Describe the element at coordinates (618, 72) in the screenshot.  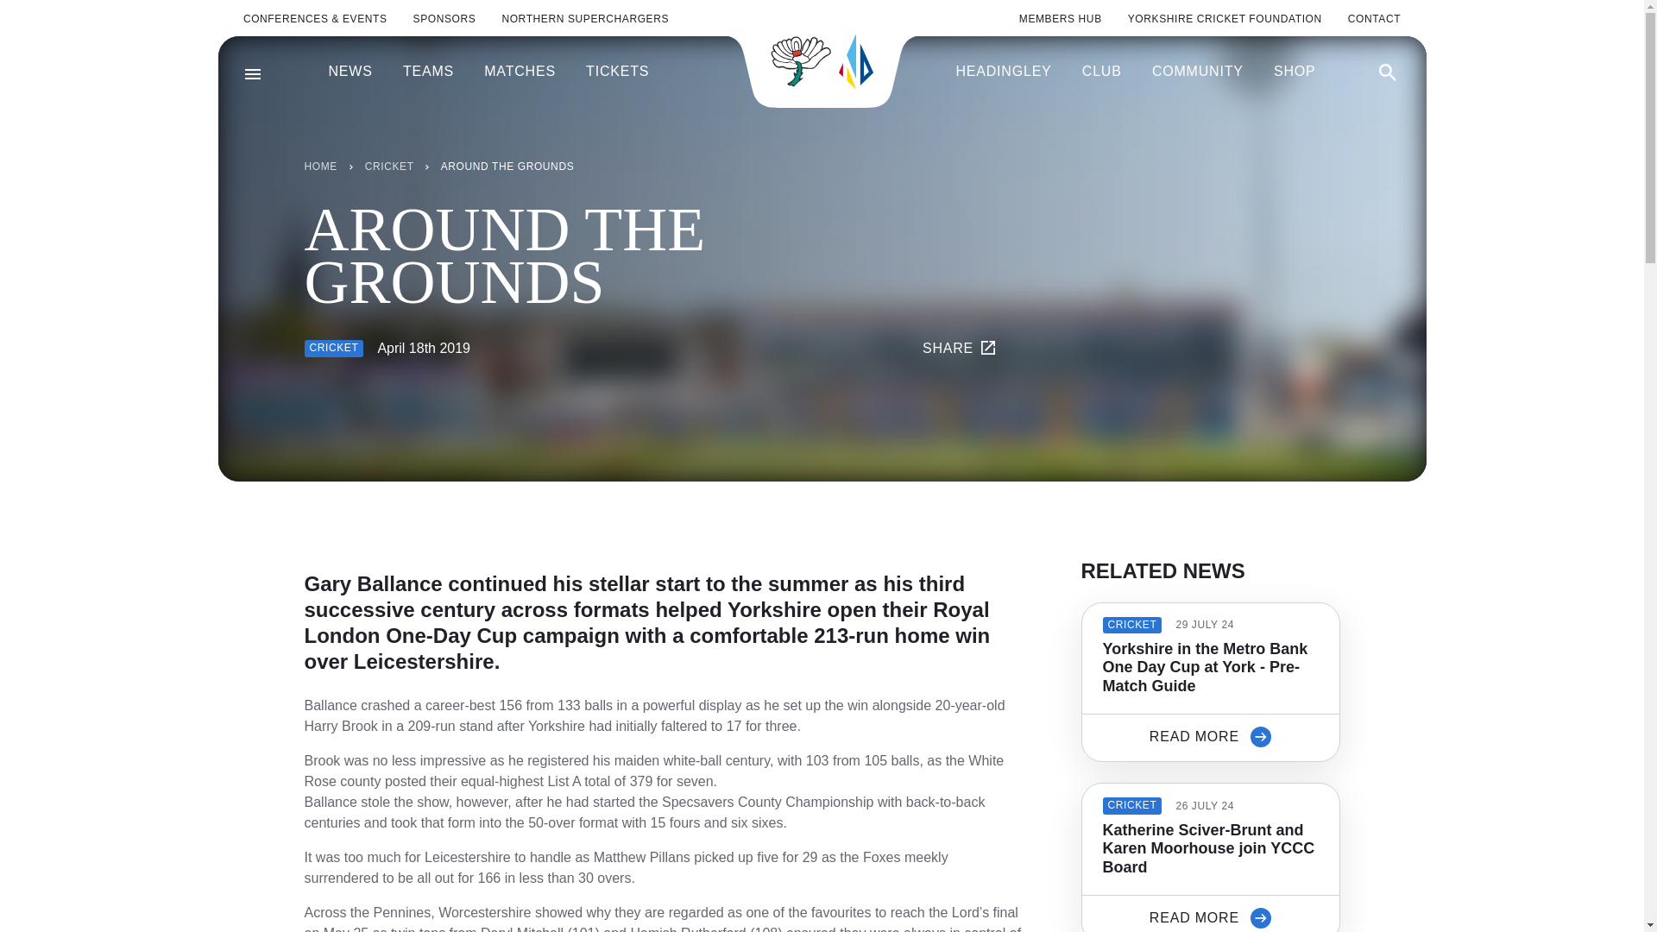
I see `TICKETS` at that location.